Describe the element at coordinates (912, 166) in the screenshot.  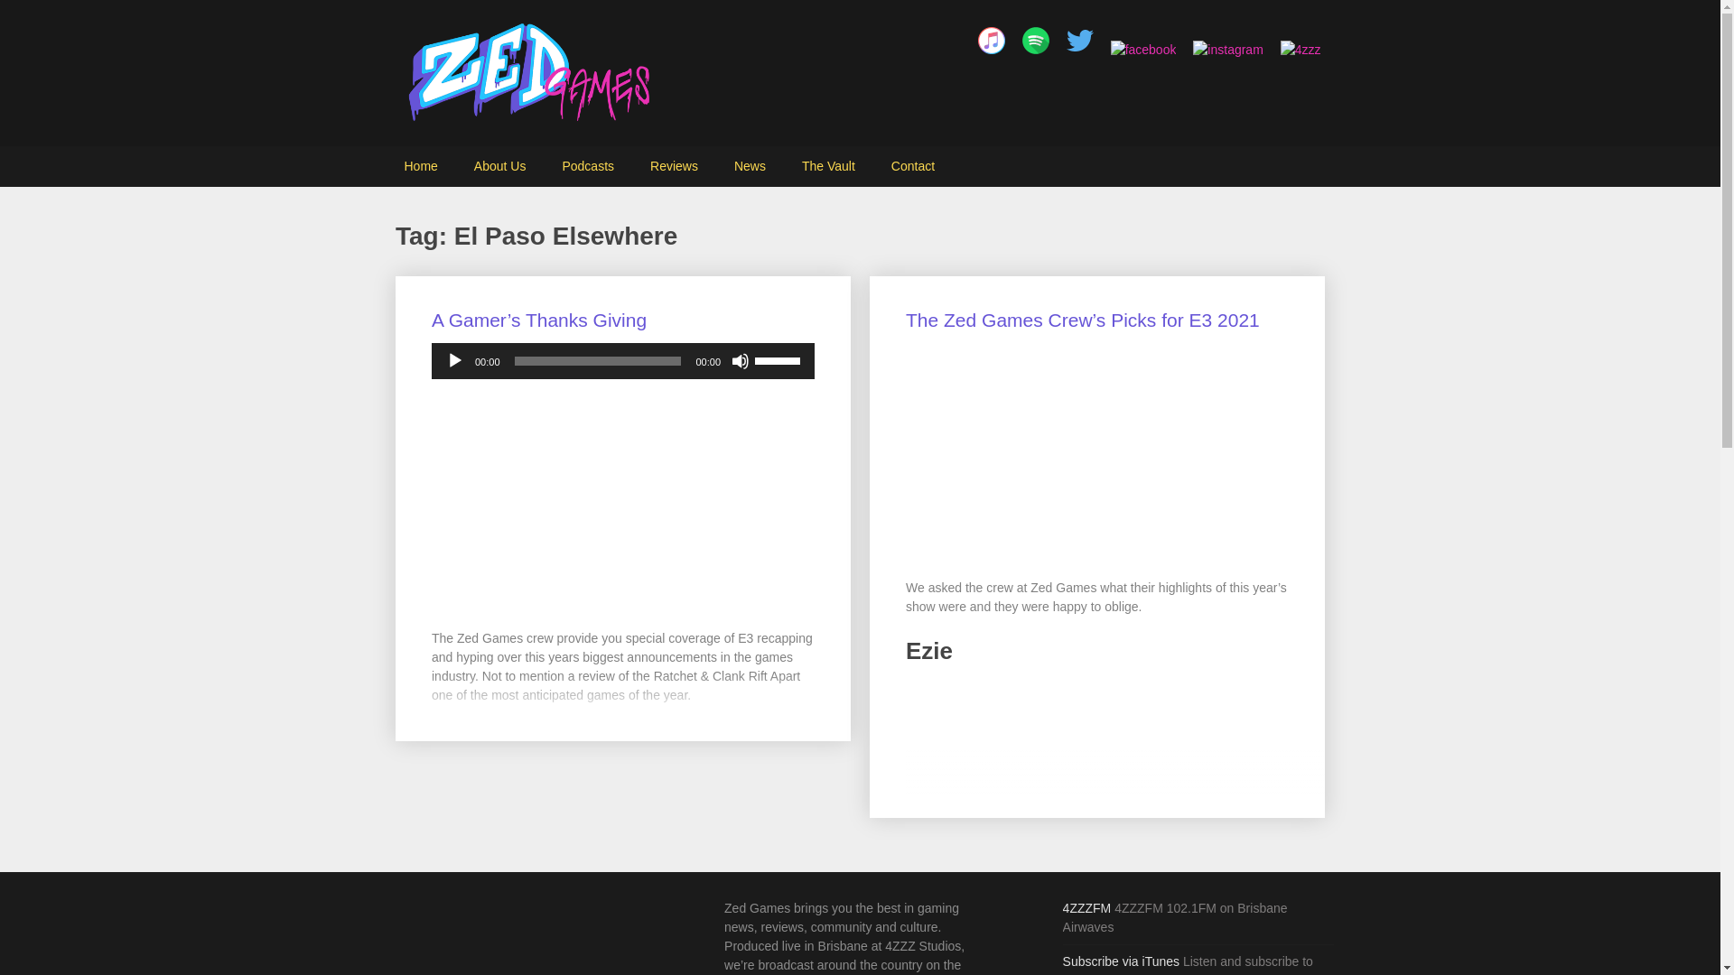
I see `Contact` at that location.